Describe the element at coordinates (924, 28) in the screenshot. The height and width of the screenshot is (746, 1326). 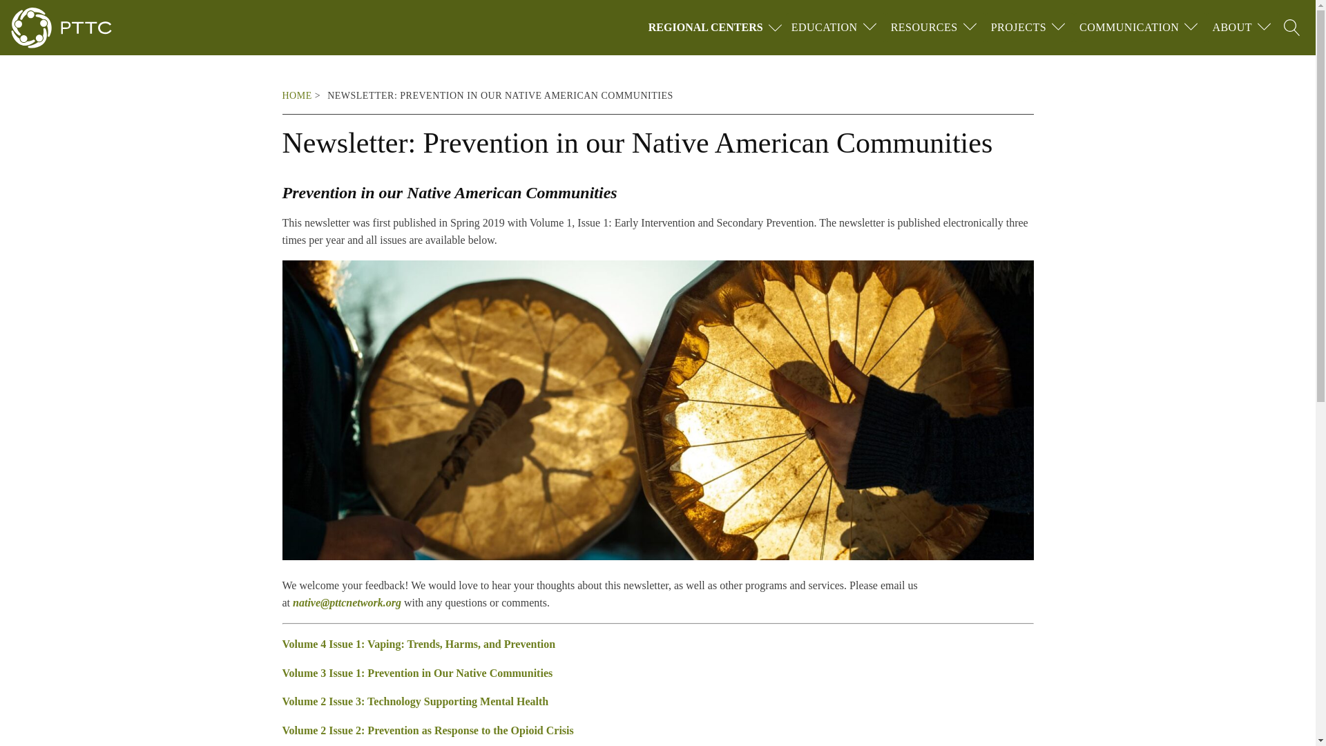
I see `RESOURCES` at that location.